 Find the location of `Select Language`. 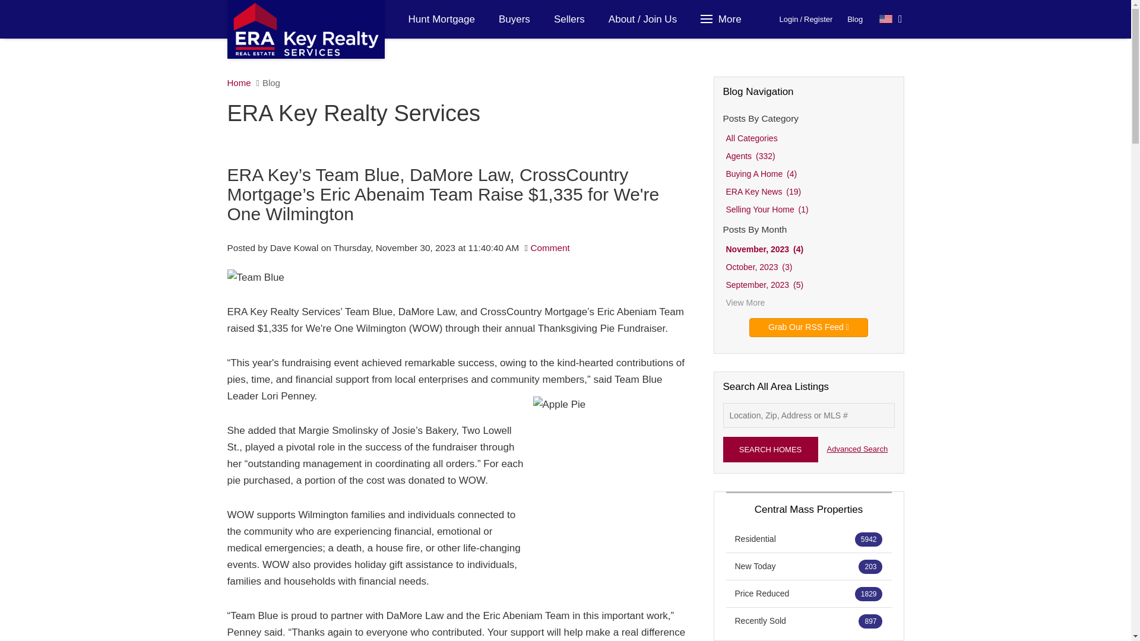

Select Language is located at coordinates (891, 19).